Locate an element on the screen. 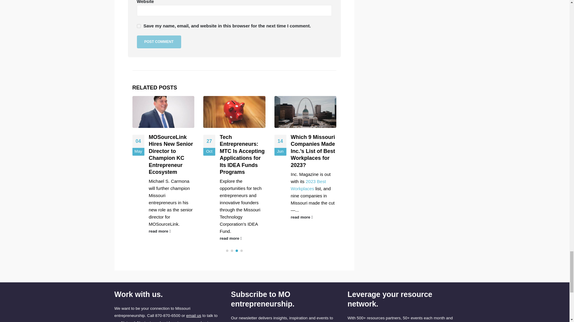 Image resolution: width=574 pixels, height=322 pixels. yes is located at coordinates (139, 26).